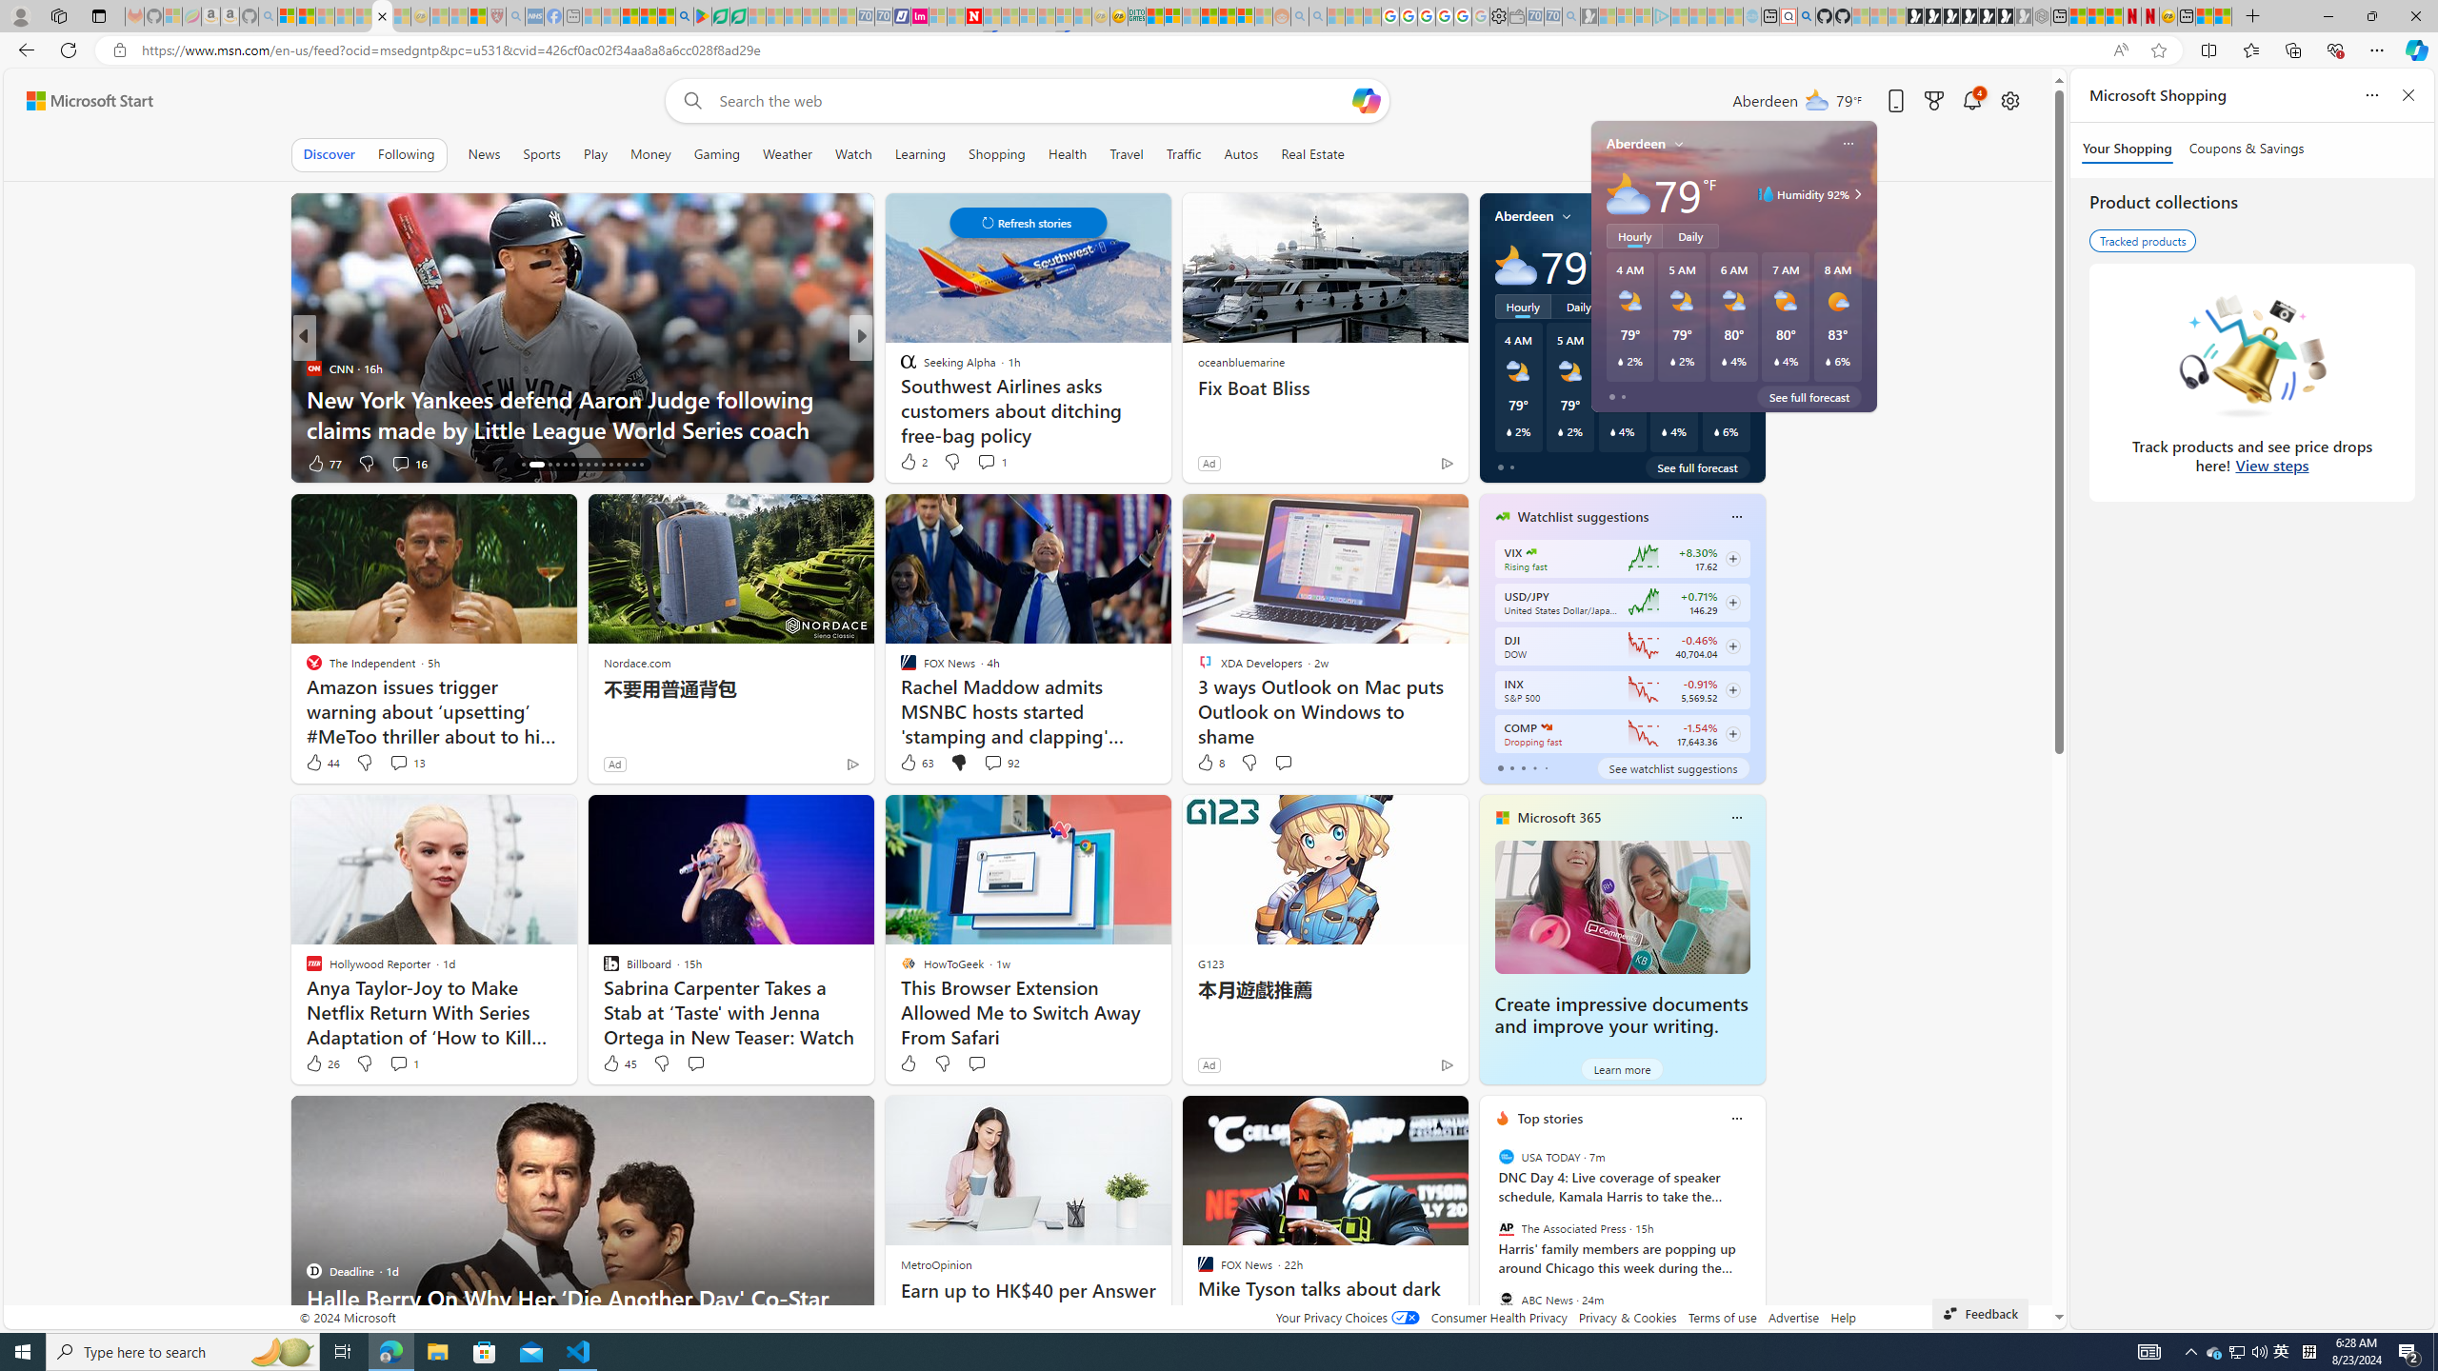 This screenshot has height=1371, width=2438. What do you see at coordinates (900, 368) in the screenshot?
I see `Inverse` at bounding box center [900, 368].